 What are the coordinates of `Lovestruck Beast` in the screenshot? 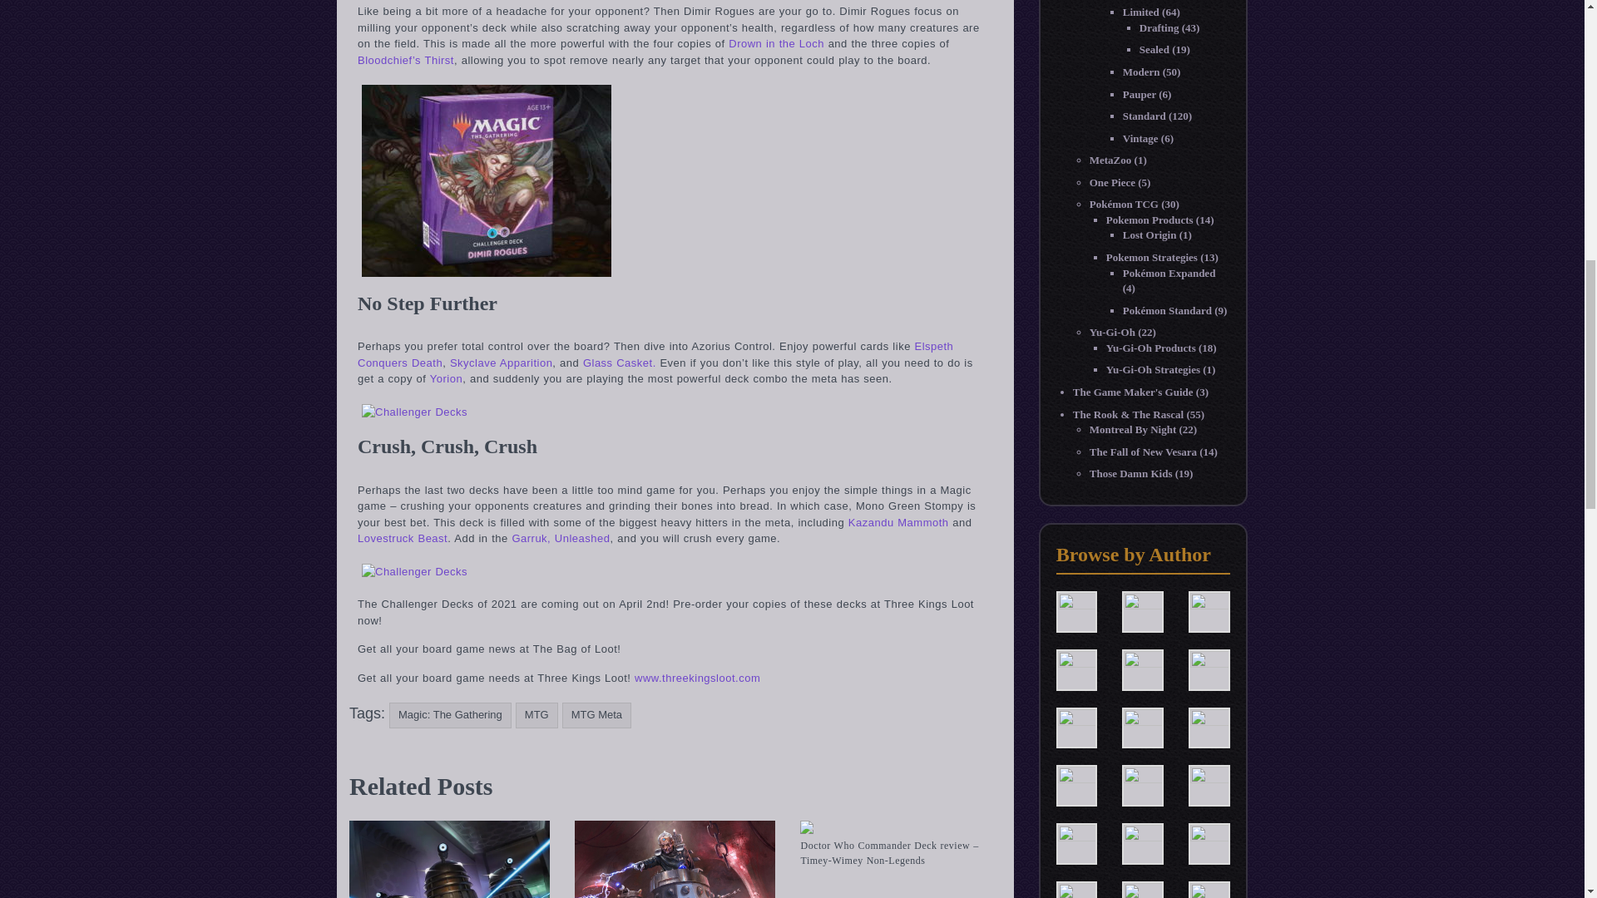 It's located at (403, 538).